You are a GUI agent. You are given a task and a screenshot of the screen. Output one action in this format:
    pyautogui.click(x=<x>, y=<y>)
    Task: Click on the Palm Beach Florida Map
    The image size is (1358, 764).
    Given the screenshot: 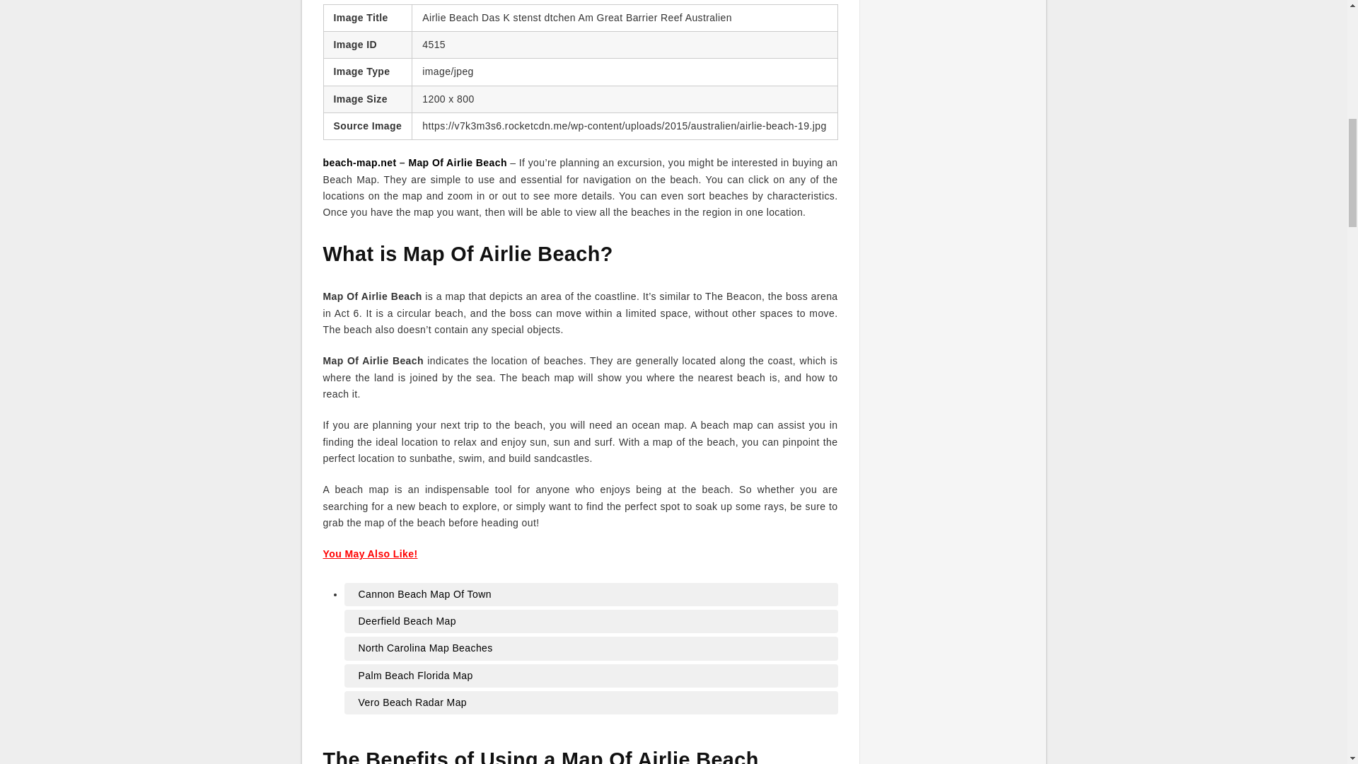 What is the action you would take?
    pyautogui.click(x=590, y=675)
    